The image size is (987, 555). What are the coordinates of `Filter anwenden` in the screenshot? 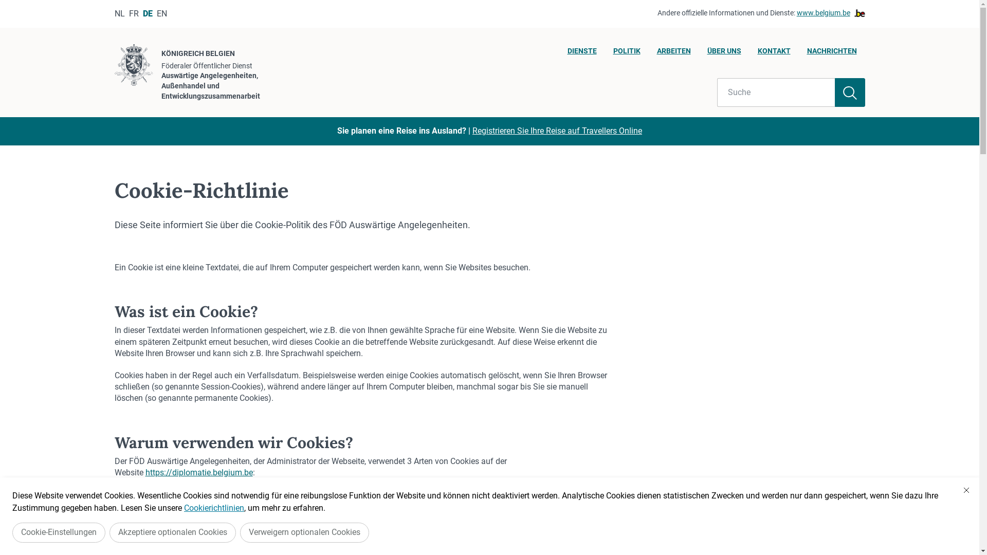 It's located at (850, 92).